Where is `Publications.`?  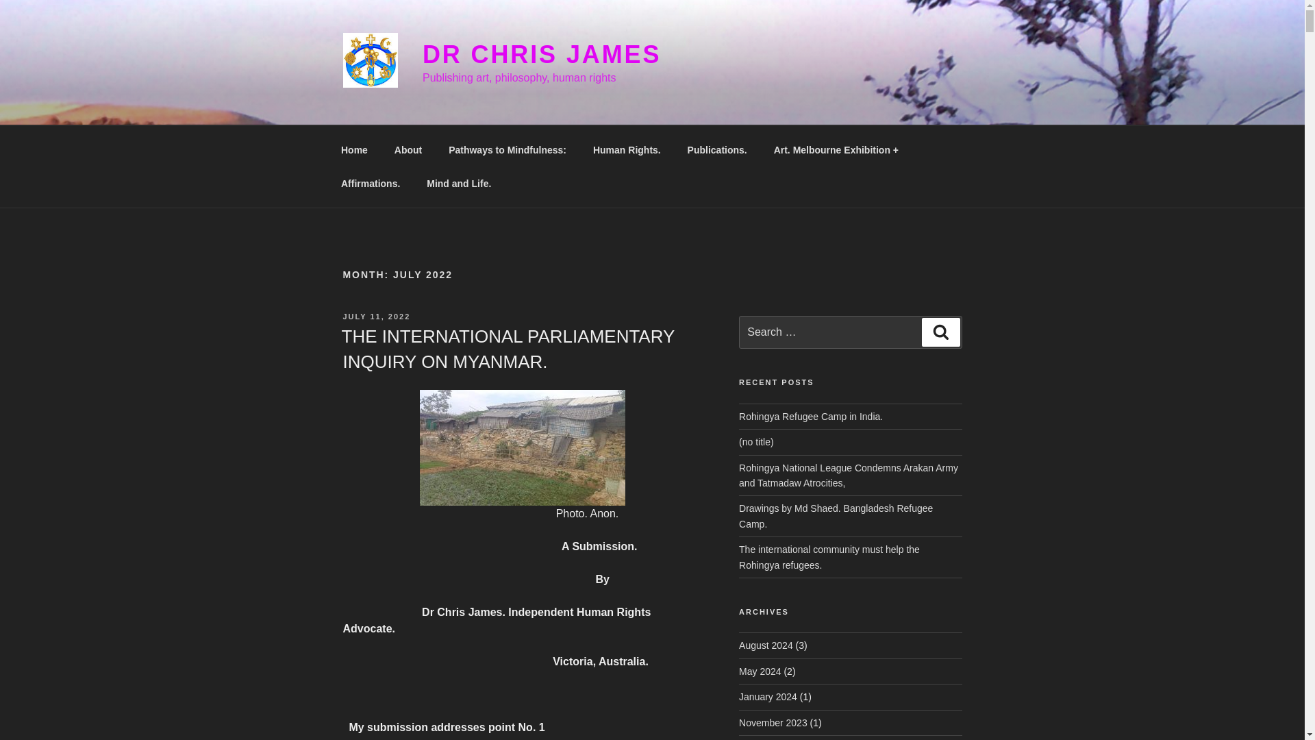
Publications. is located at coordinates (716, 149).